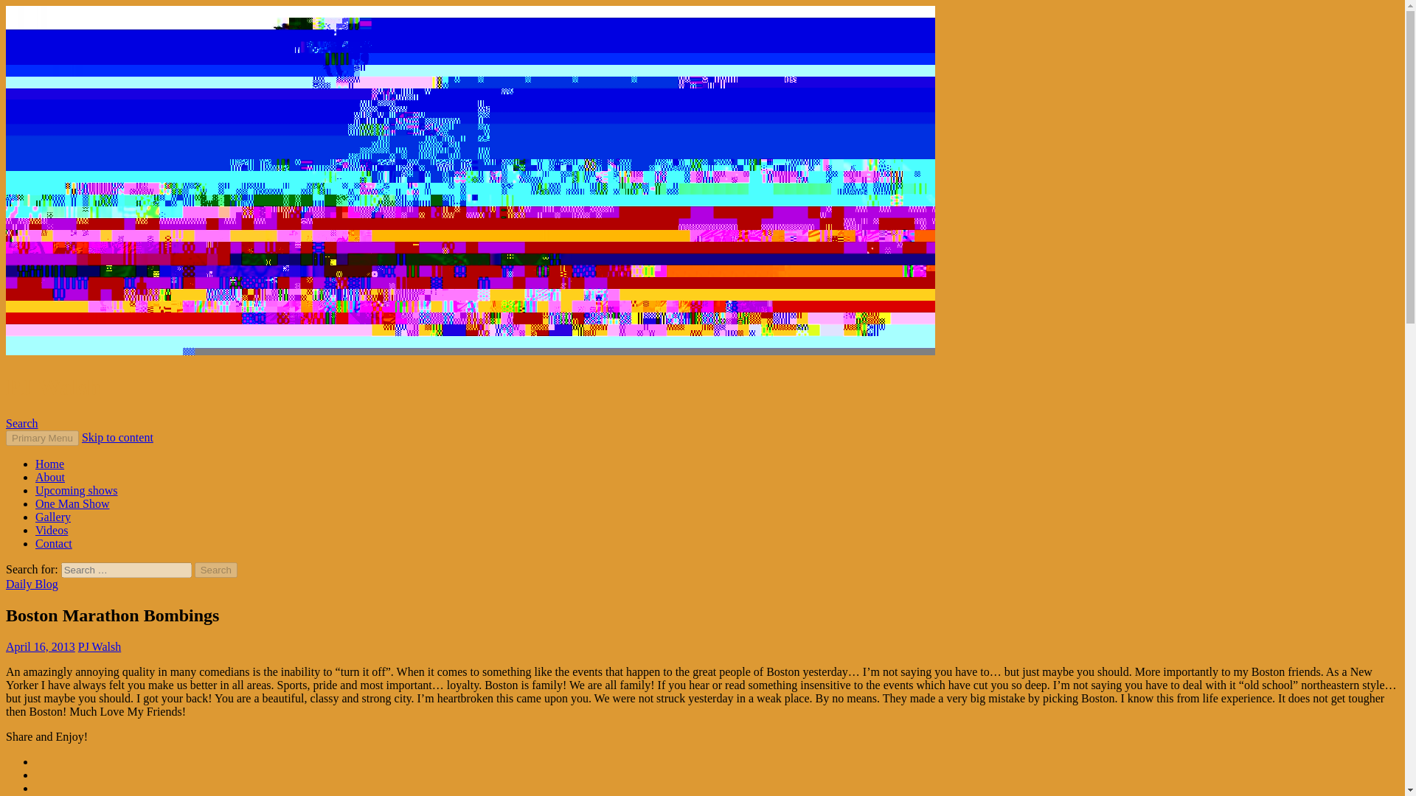 Image resolution: width=1416 pixels, height=796 pixels. I want to click on Gallery, so click(53, 517).